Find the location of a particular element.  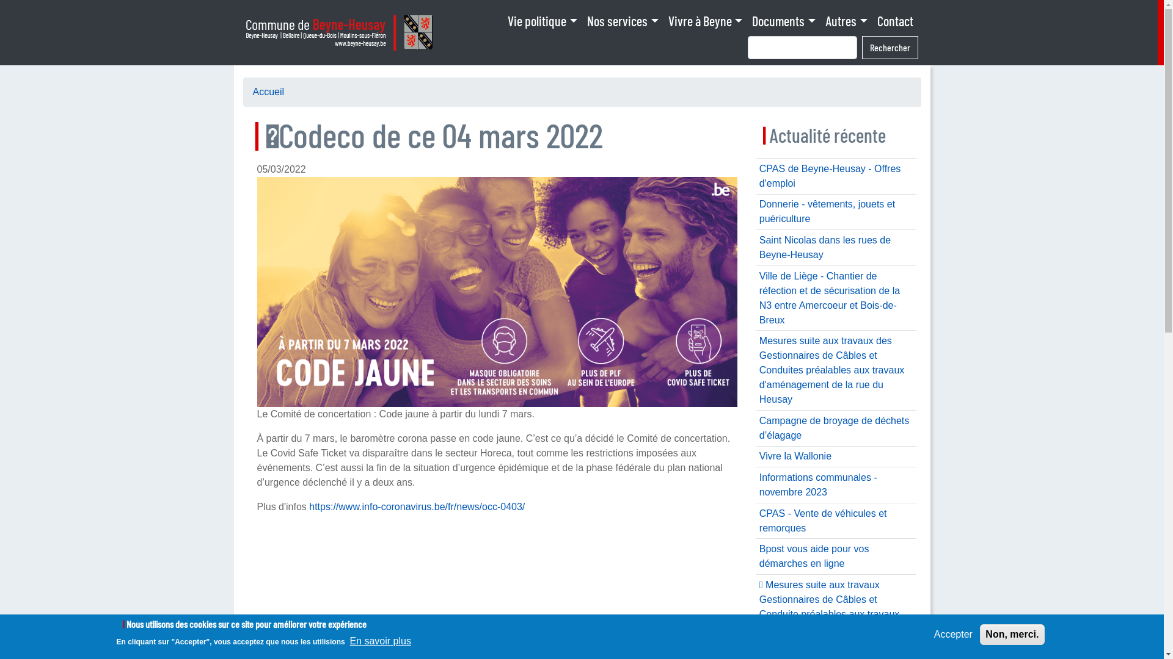

Aller au contenu principal is located at coordinates (0, 0).